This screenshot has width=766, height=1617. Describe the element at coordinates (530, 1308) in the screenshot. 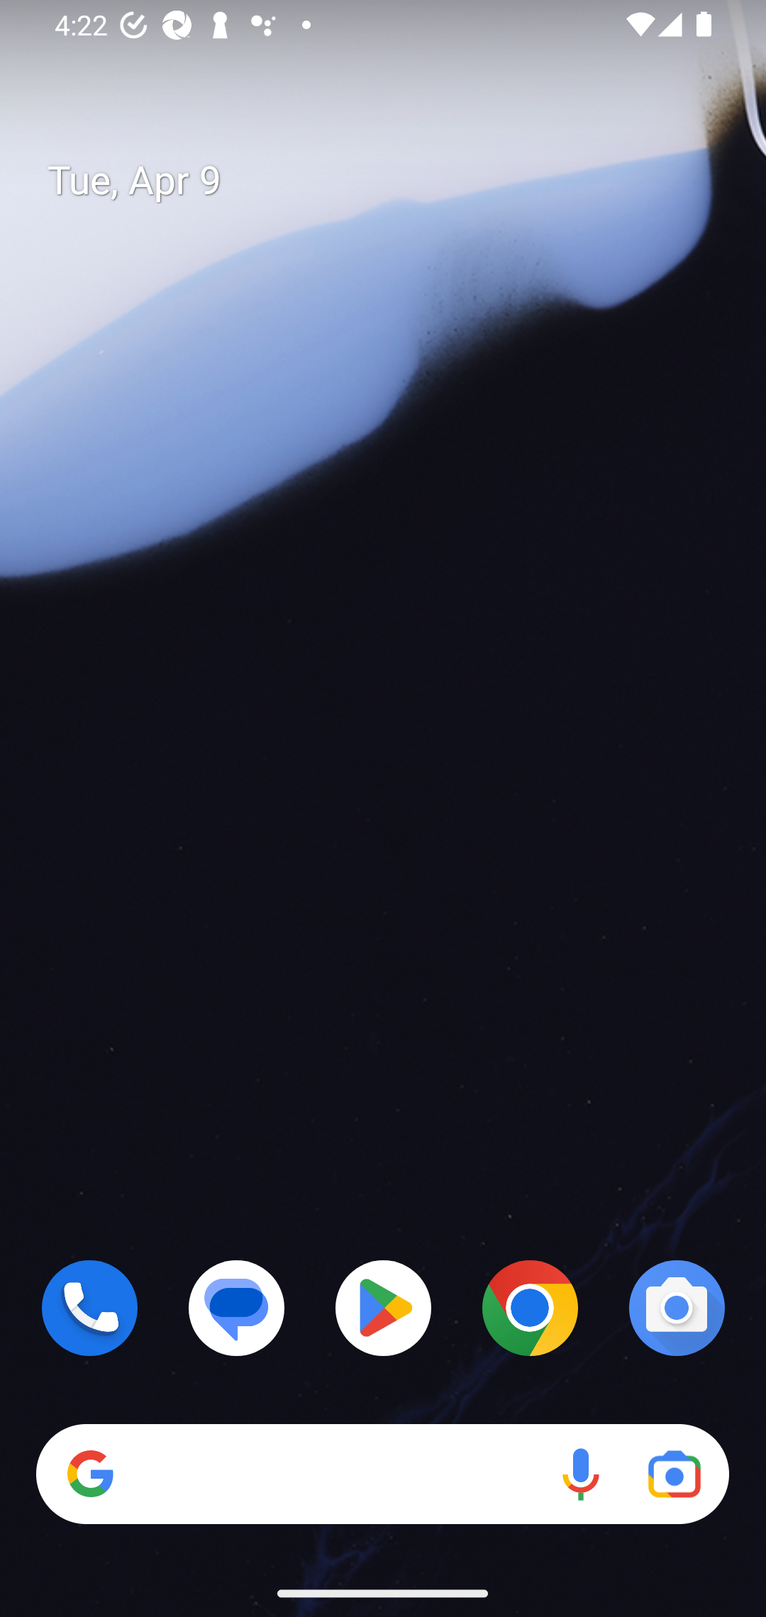

I see `Chrome` at that location.